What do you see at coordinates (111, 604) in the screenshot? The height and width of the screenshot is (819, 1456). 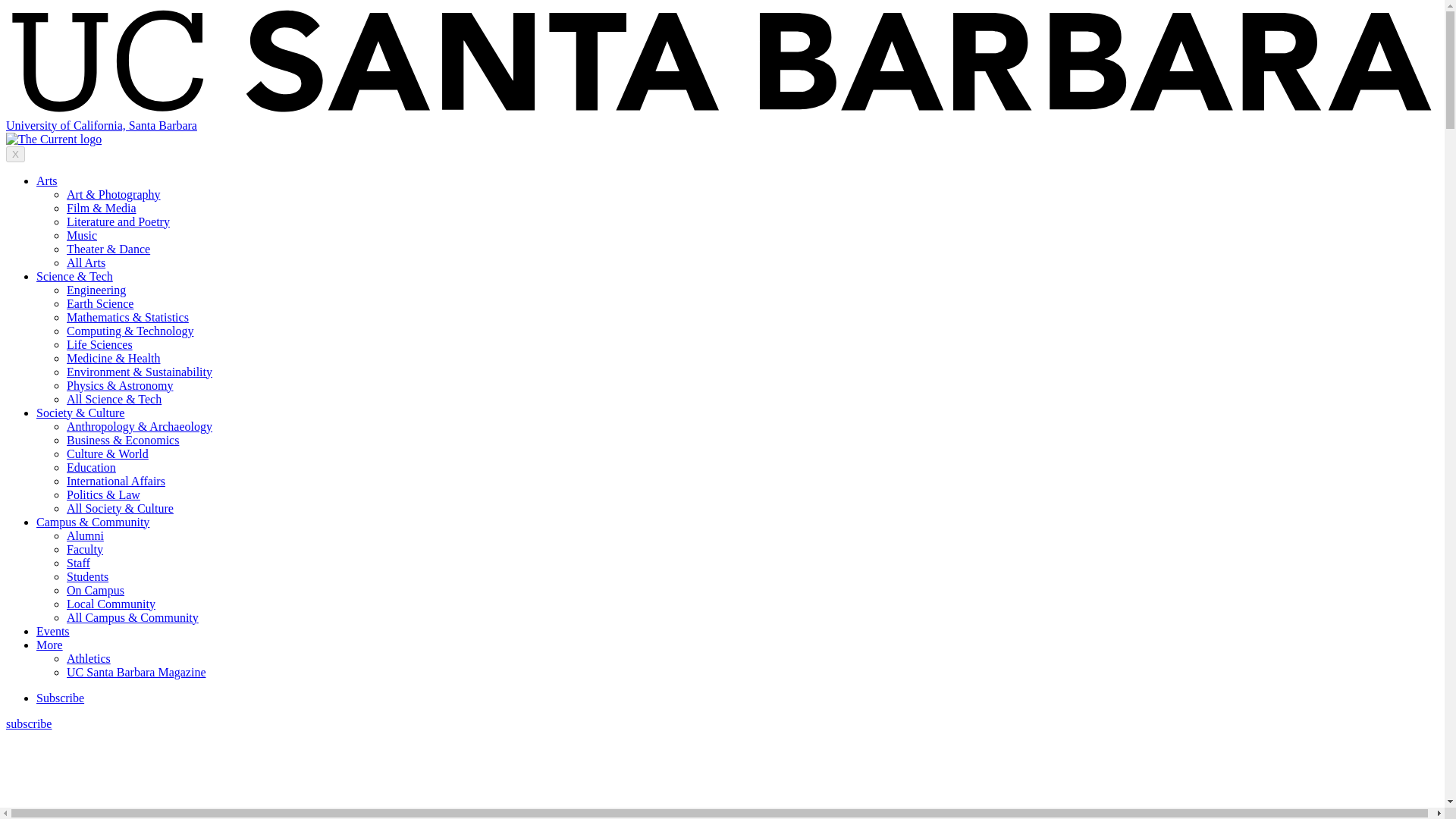 I see `Local Community` at bounding box center [111, 604].